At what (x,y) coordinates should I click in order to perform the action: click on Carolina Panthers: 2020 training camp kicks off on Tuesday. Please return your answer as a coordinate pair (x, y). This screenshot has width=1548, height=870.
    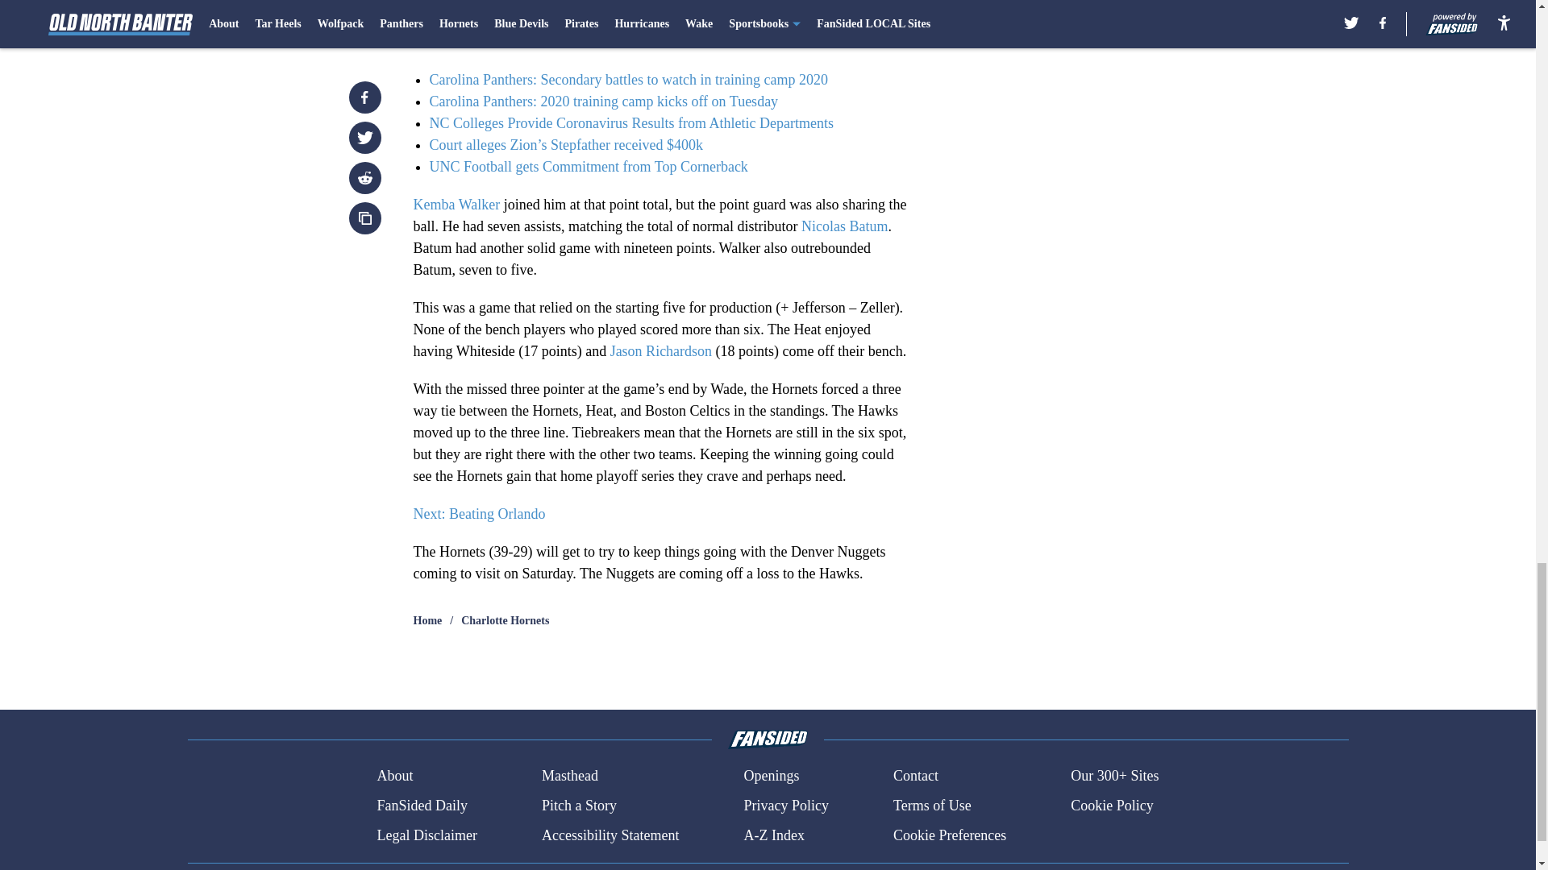
    Looking at the image, I should click on (603, 101).